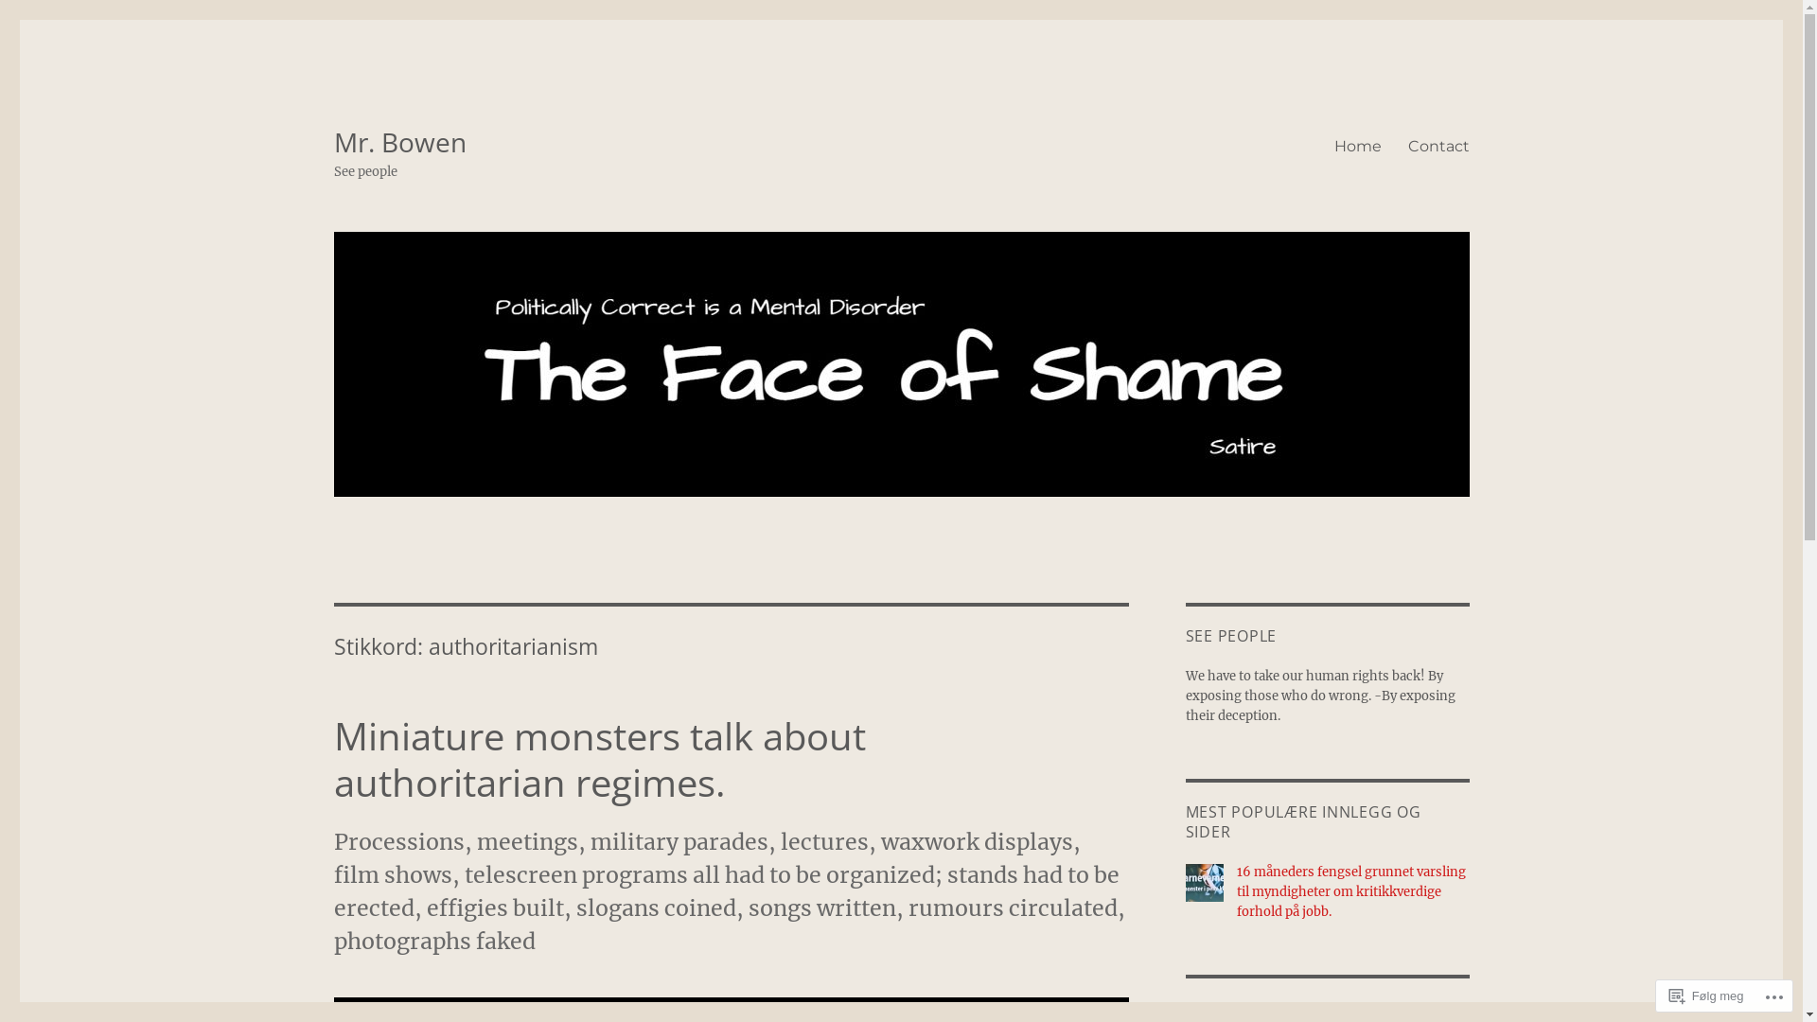 This screenshot has height=1022, width=1817. What do you see at coordinates (1358, 146) in the screenshot?
I see `Home` at bounding box center [1358, 146].